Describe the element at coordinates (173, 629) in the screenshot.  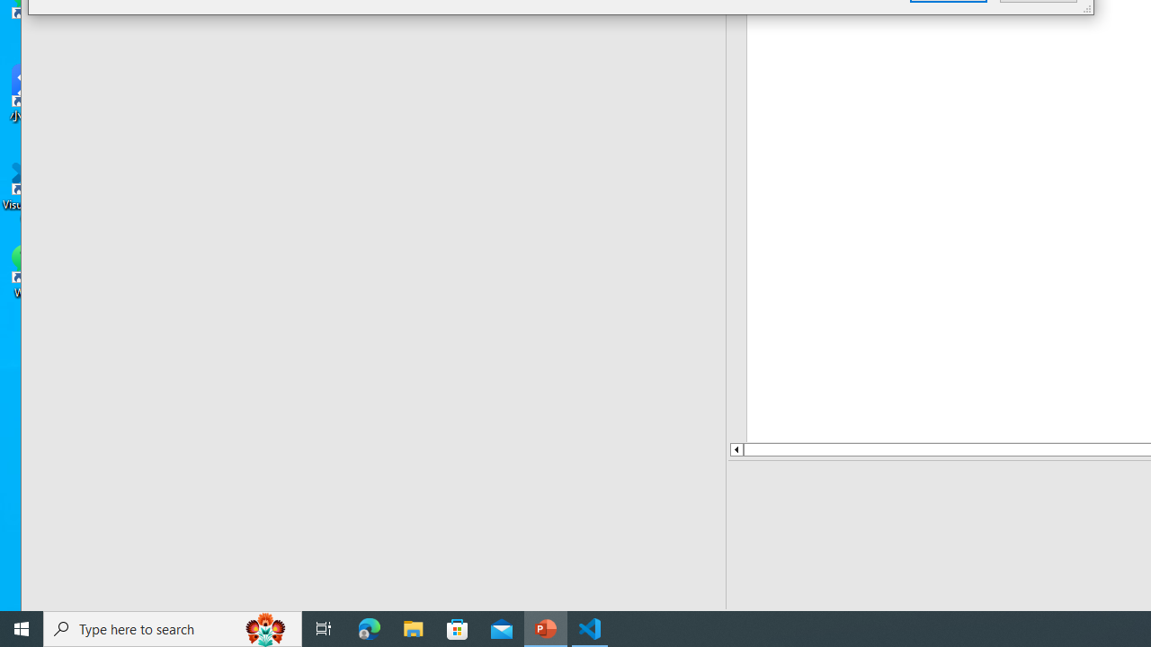
I see `Type here to search` at that location.